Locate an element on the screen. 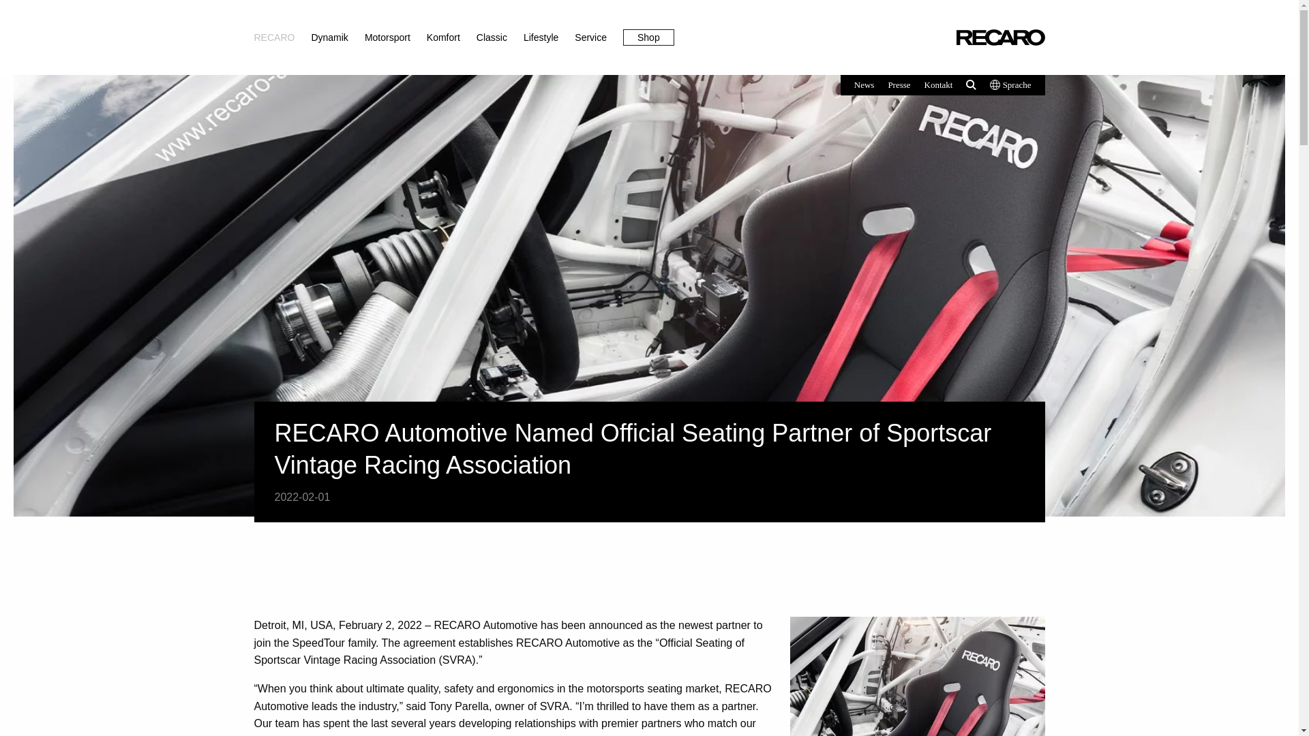 This screenshot has width=1309, height=736. RECARO is located at coordinates (274, 37).